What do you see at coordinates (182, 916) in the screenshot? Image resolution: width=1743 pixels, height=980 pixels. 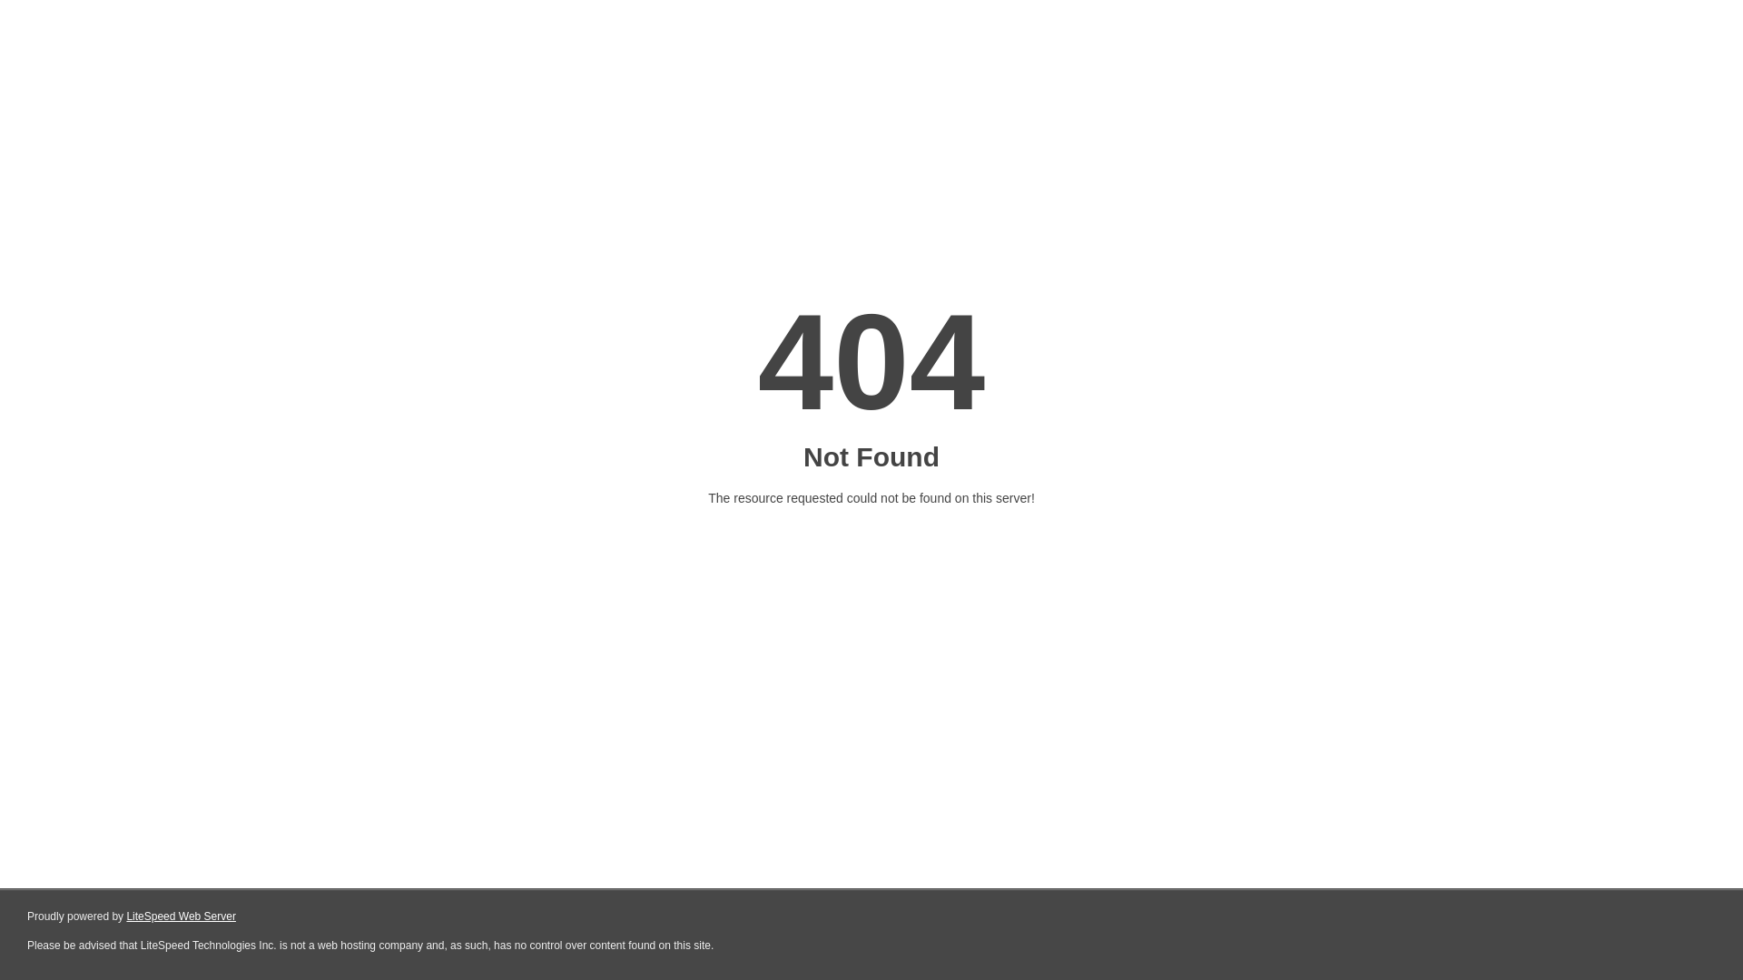 I see `LiteSpeed Web Server` at bounding box center [182, 916].